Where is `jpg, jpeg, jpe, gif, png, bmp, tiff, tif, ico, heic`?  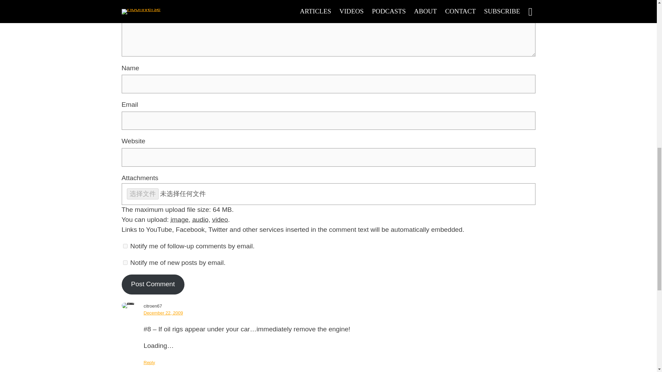
jpg, jpeg, jpe, gif, png, bmp, tiff, tif, ico, heic is located at coordinates (180, 220).